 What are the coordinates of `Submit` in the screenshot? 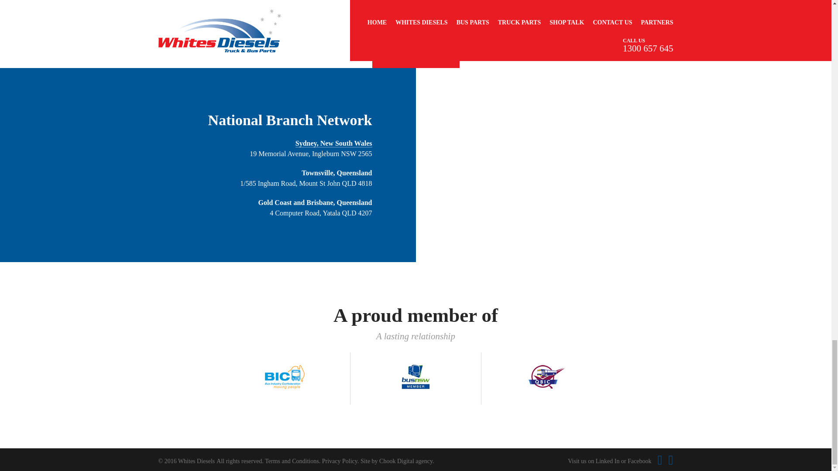 It's located at (416, 36).